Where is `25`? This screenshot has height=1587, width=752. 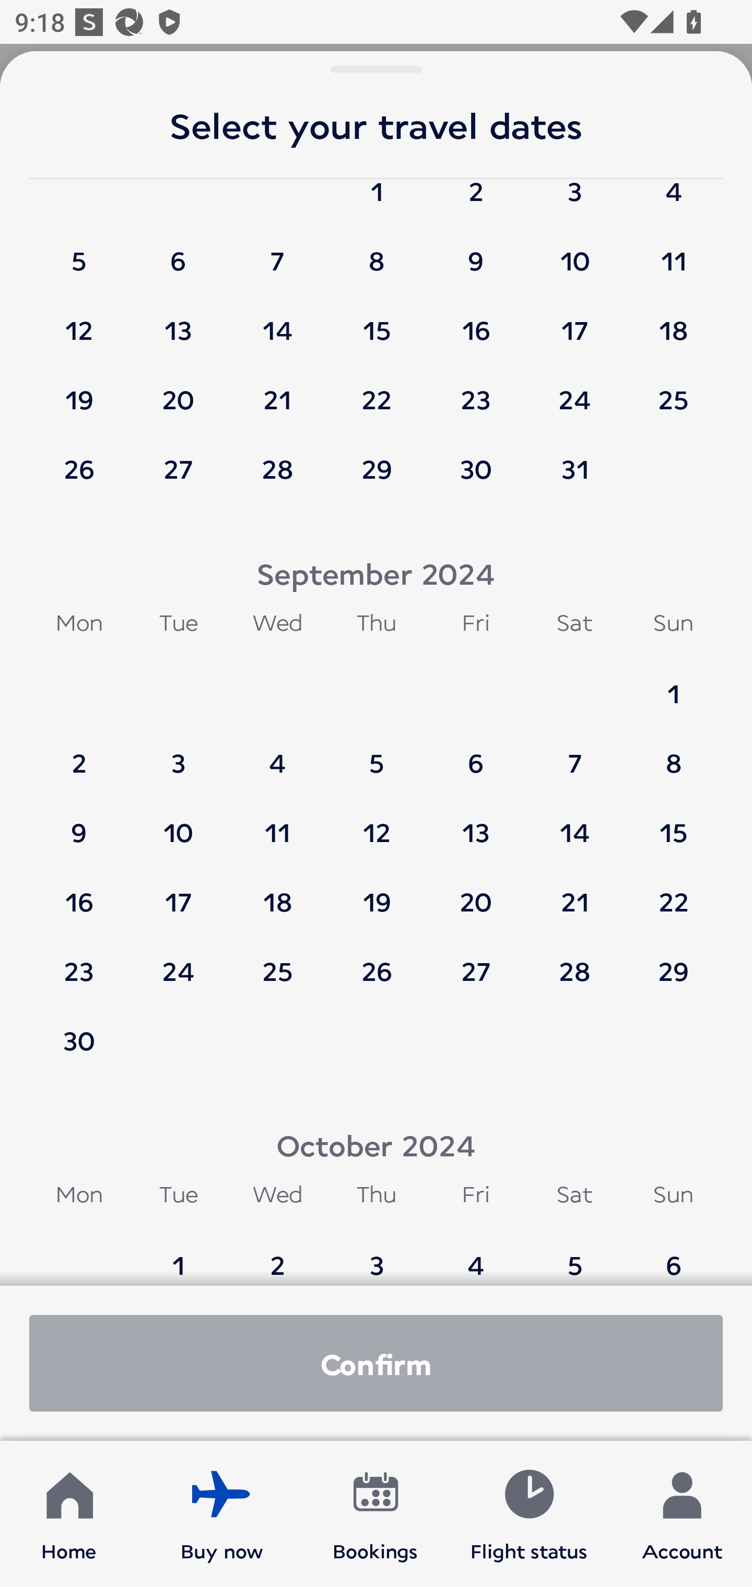 25 is located at coordinates (277, 962).